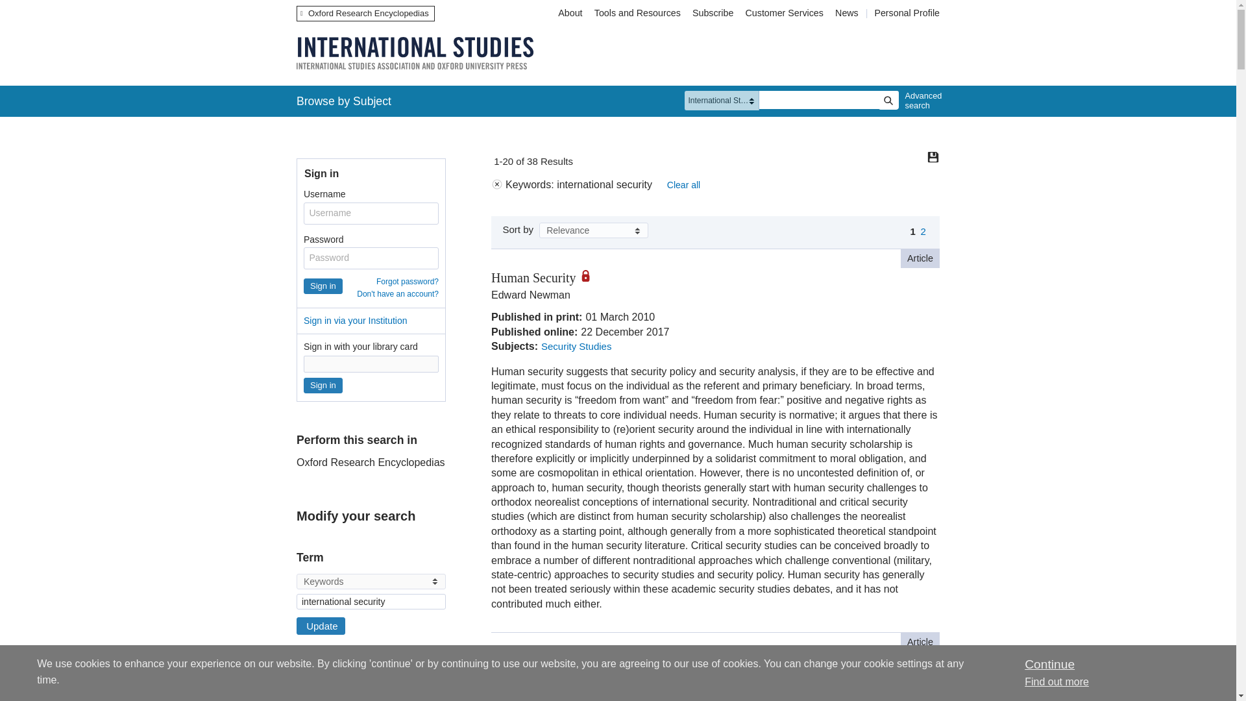 Image resolution: width=1246 pixels, height=701 pixels. What do you see at coordinates (888, 100) in the screenshot?
I see `Search` at bounding box center [888, 100].